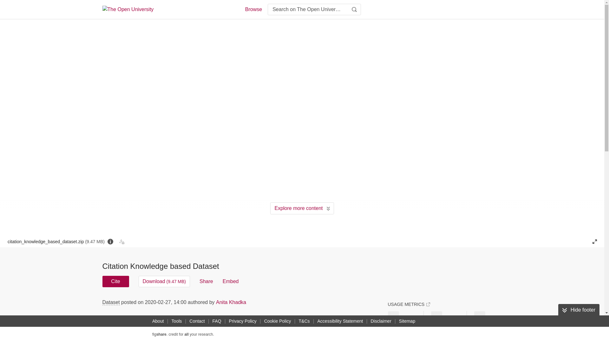 This screenshot has height=342, width=609. Describe the element at coordinates (579, 310) in the screenshot. I see `Hide footer` at that location.